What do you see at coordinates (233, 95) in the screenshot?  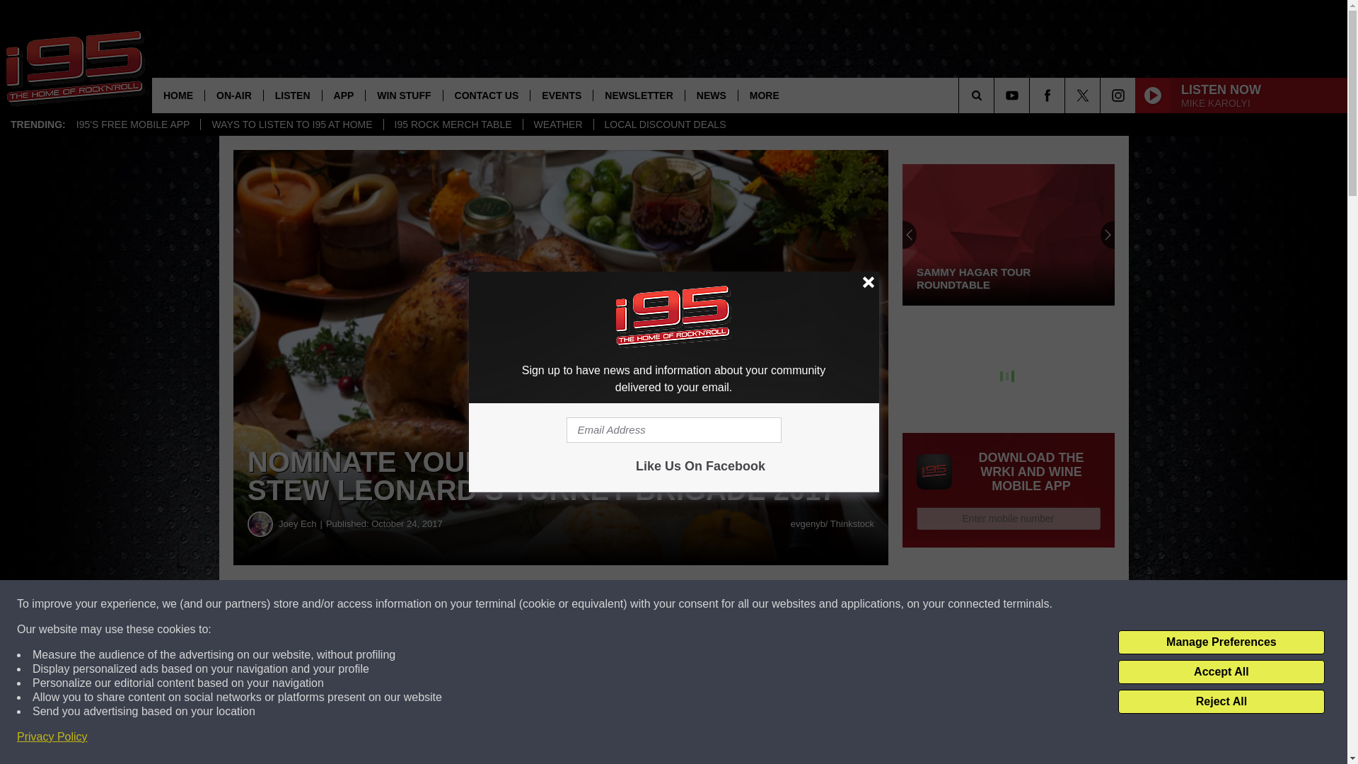 I see `ON-AIR` at bounding box center [233, 95].